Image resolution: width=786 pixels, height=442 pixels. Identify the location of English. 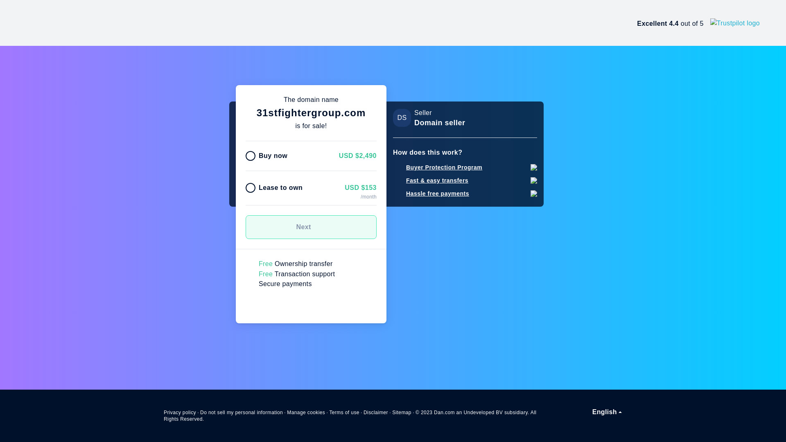
(607, 412).